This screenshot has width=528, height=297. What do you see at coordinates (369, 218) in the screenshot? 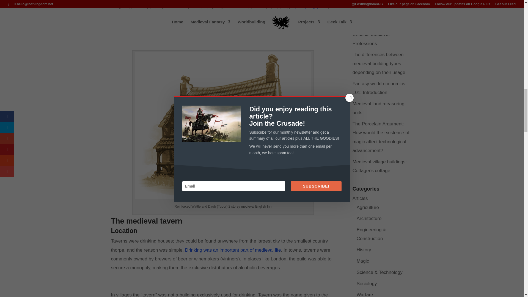
I see `Architecture` at bounding box center [369, 218].